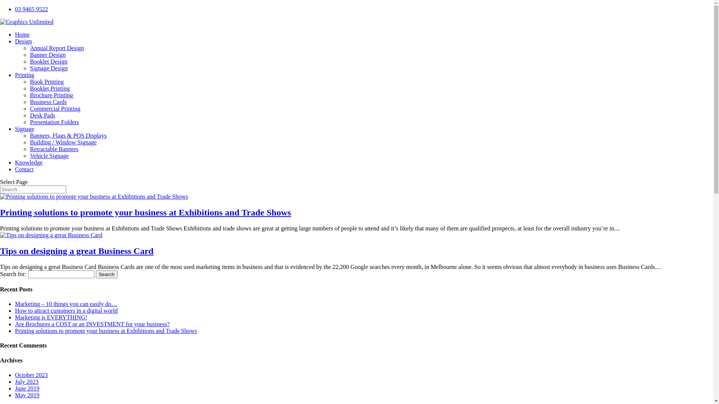  Describe the element at coordinates (24, 169) in the screenshot. I see `Contact` at that location.